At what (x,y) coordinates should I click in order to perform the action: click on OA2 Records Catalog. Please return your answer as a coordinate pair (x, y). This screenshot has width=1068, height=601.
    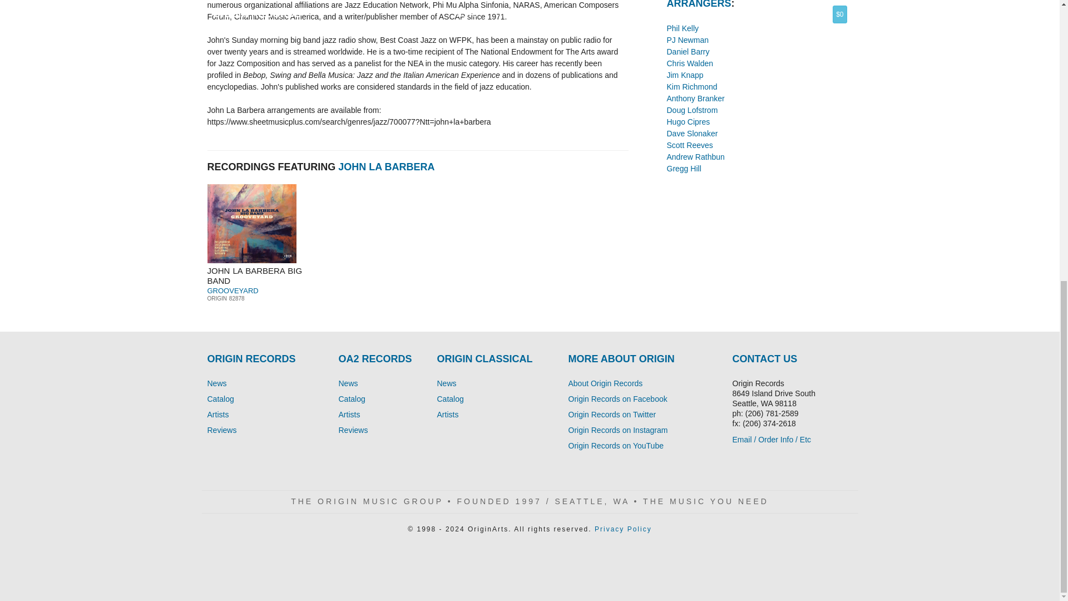
    Looking at the image, I should click on (450, 398).